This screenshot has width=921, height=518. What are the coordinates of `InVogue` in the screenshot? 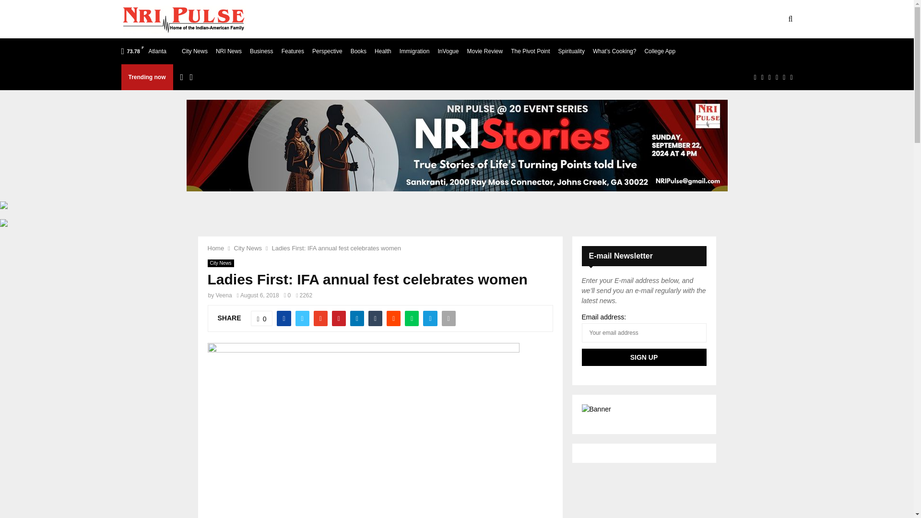 It's located at (448, 51).